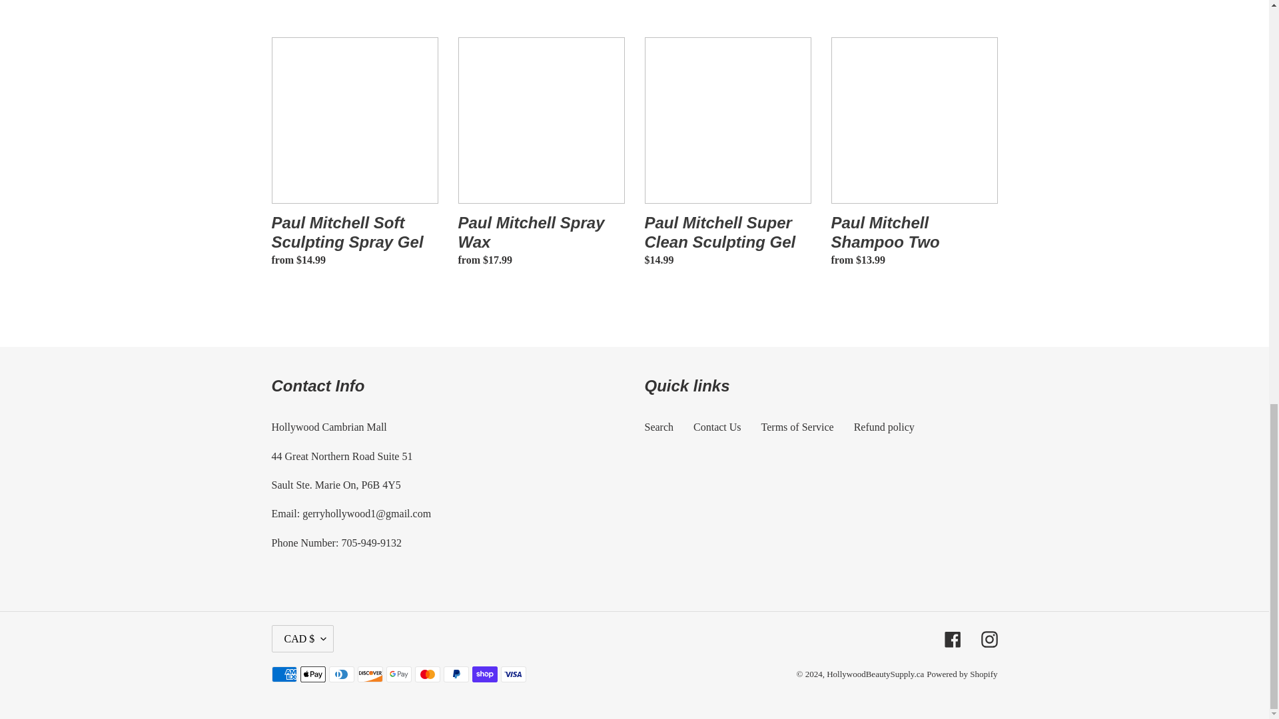  I want to click on Facebook, so click(953, 639).